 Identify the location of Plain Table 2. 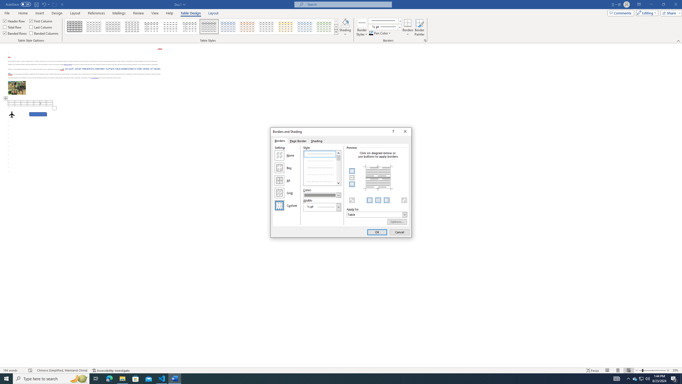
(132, 27).